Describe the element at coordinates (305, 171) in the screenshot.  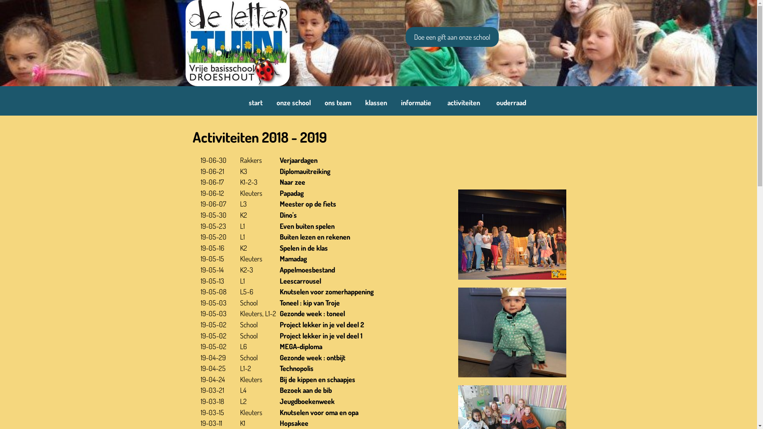
I see `Diplomauitreiking` at that location.